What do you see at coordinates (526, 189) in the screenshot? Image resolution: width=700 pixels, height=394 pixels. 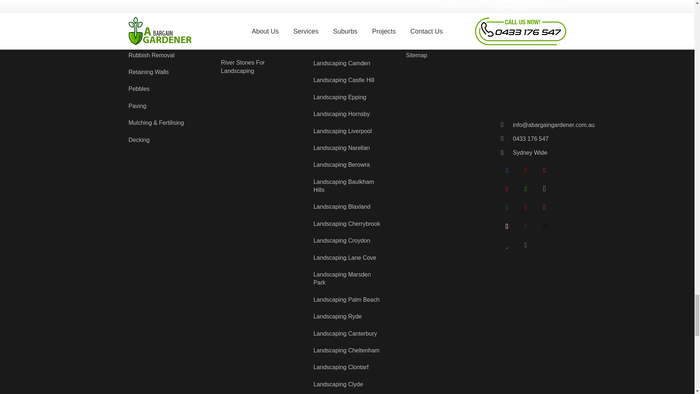 I see `Houzz` at bounding box center [526, 189].